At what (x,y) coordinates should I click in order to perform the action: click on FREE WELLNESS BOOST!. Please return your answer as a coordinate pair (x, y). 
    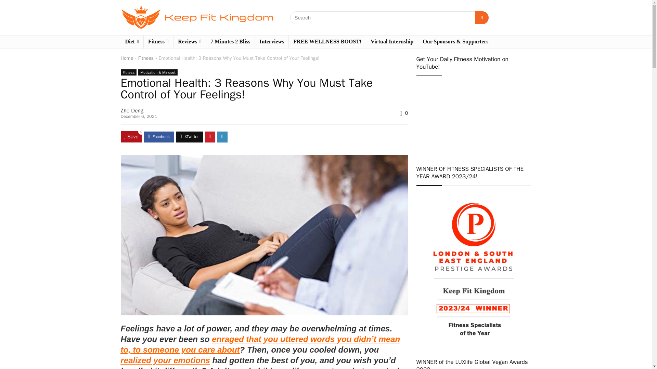
    Looking at the image, I should click on (327, 42).